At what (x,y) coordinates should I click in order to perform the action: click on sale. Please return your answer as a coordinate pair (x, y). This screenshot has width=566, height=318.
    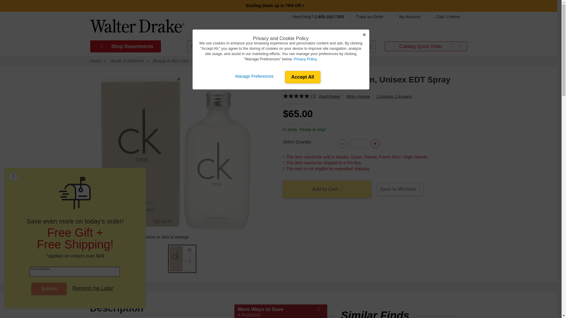
    Looking at the image, I should click on (275, 5).